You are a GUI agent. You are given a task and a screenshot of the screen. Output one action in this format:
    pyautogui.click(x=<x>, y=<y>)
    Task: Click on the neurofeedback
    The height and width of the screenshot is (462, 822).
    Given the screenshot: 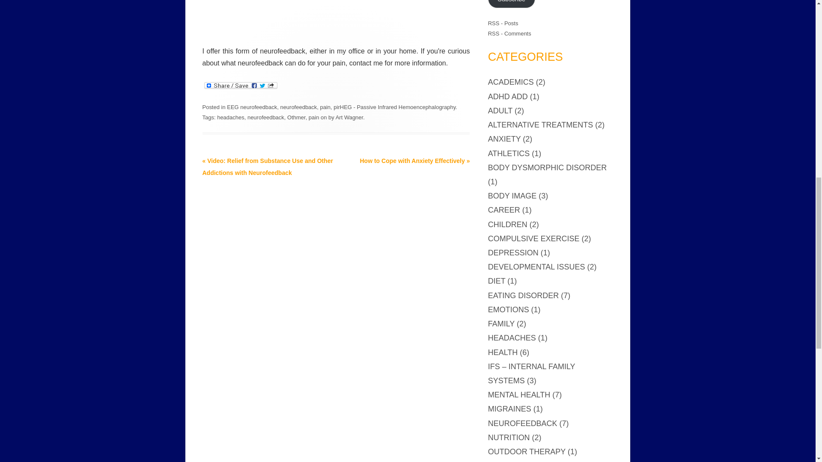 What is the action you would take?
    pyautogui.click(x=298, y=107)
    